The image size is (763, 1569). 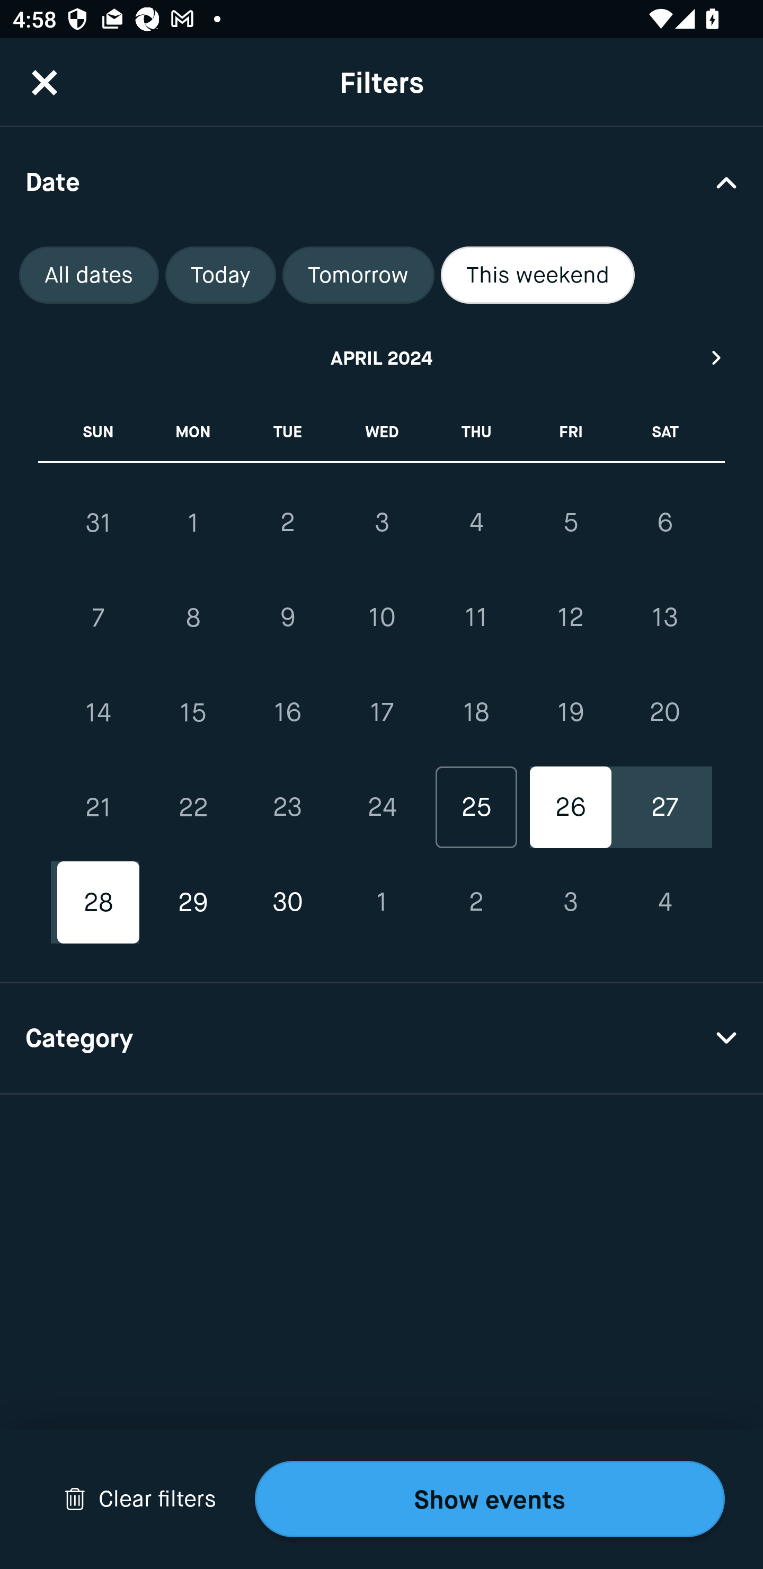 I want to click on 17, so click(x=381, y=712).